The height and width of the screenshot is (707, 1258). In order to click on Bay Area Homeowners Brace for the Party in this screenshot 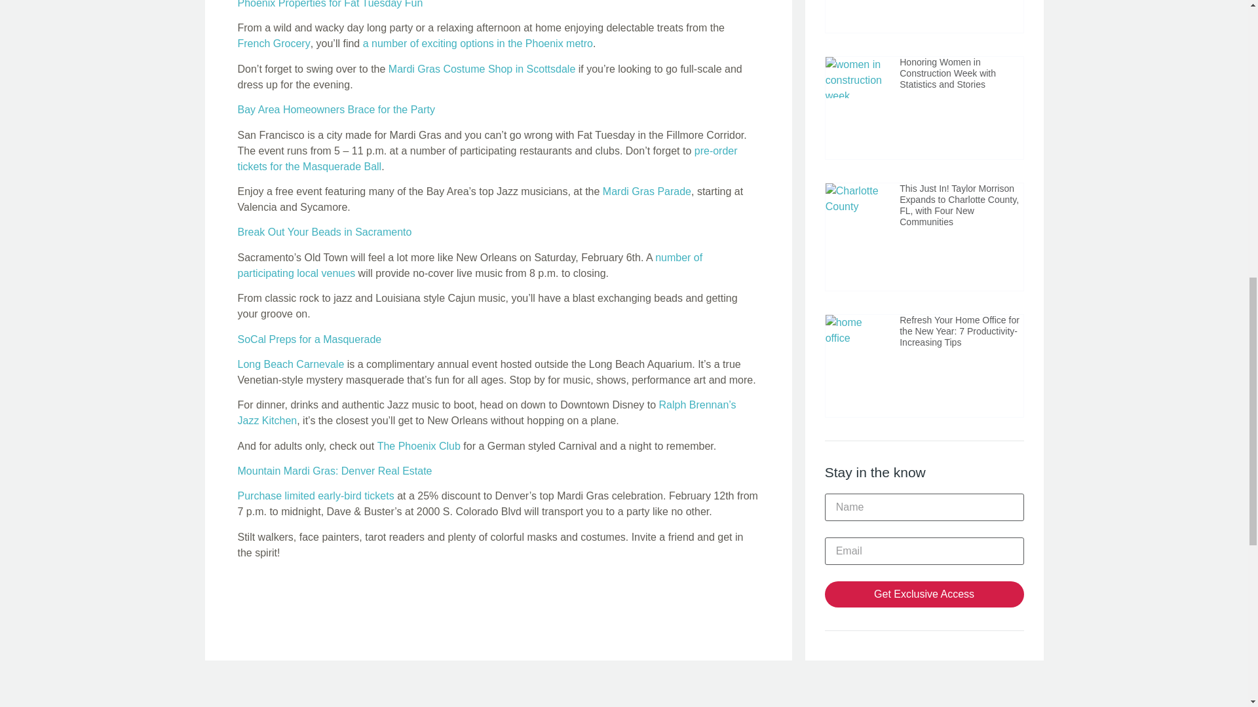, I will do `click(335, 109)`.